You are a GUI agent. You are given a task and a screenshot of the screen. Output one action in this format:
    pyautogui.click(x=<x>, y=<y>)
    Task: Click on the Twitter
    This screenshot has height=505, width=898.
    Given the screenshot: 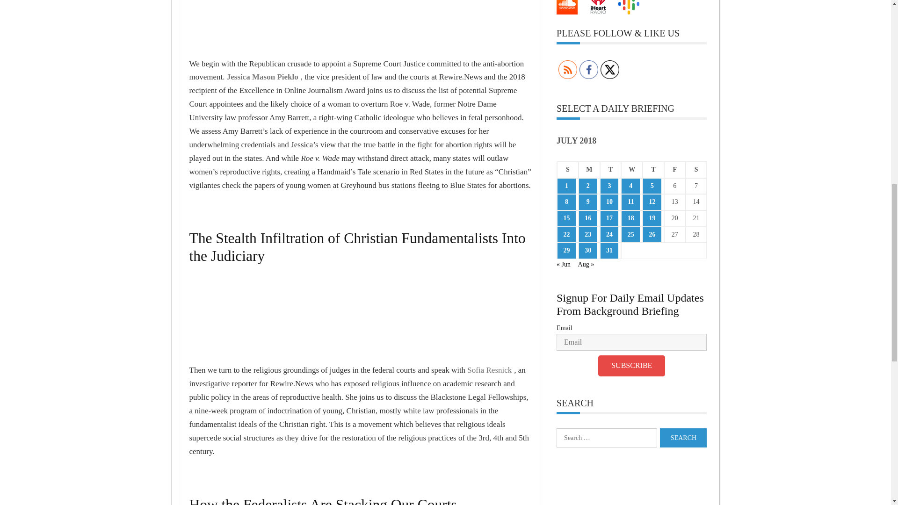 What is the action you would take?
    pyautogui.click(x=610, y=69)
    